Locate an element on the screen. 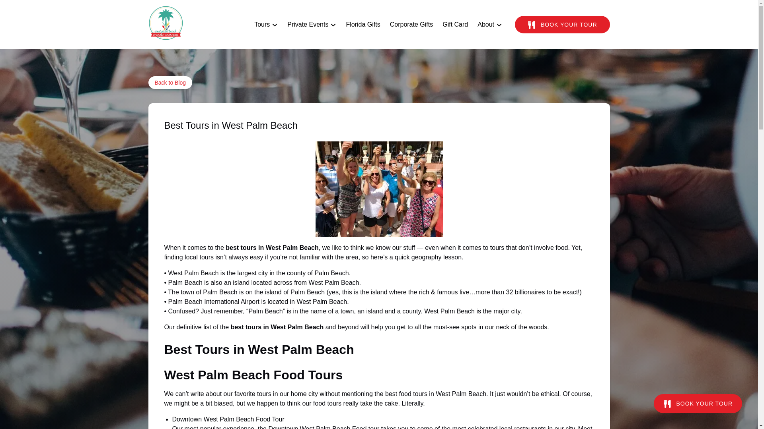  West Palm Beach Food Tours is located at coordinates (253, 375).